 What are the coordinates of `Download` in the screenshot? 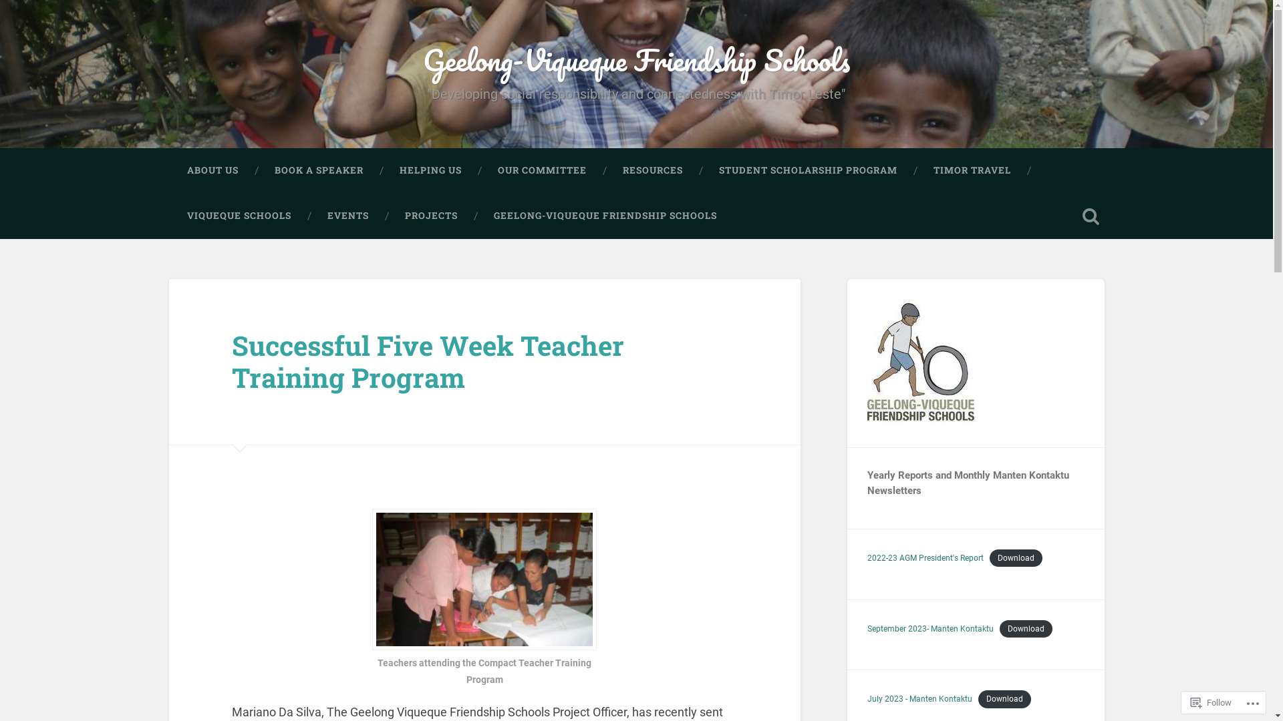 It's located at (1026, 629).